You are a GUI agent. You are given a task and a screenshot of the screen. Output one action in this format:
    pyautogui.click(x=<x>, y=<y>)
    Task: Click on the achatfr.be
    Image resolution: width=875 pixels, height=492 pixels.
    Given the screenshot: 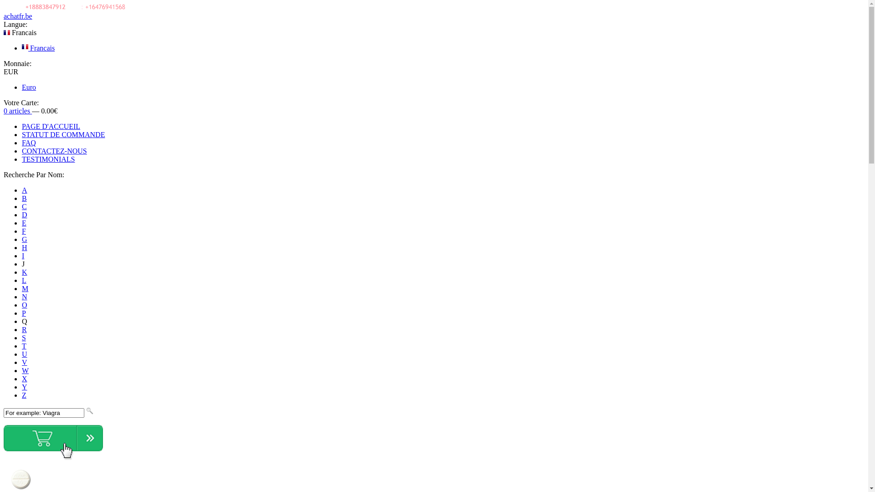 What is the action you would take?
    pyautogui.click(x=18, y=16)
    